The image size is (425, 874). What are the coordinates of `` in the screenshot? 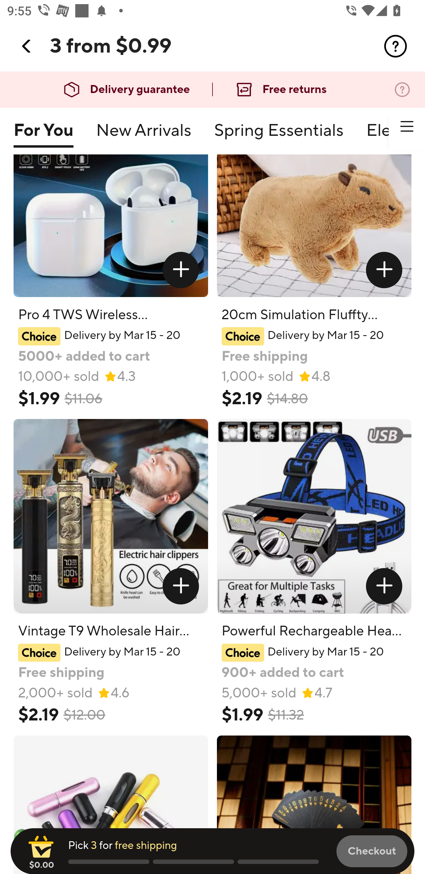 It's located at (181, 586).